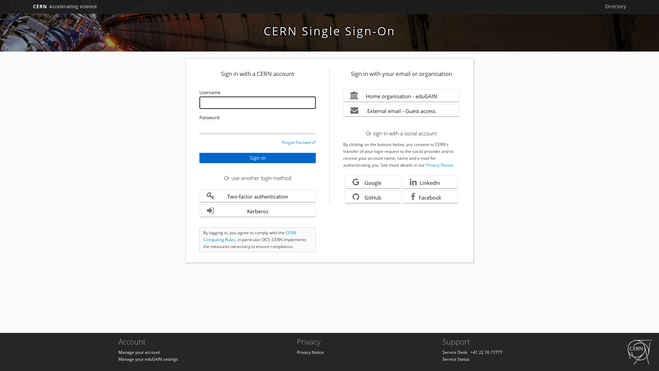 The image size is (659, 371). I want to click on Home organisation - eduGAIN, so click(402, 95).